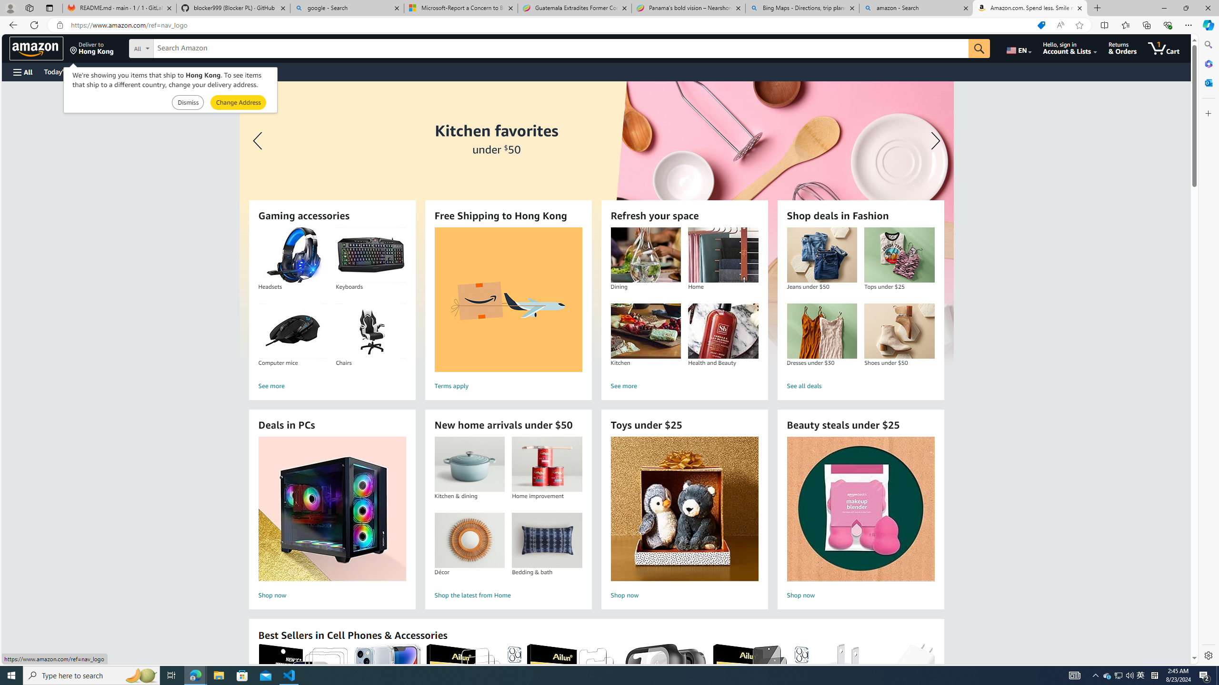 The height and width of the screenshot is (685, 1219). Describe the element at coordinates (561, 49) in the screenshot. I see `Search Amazon` at that location.